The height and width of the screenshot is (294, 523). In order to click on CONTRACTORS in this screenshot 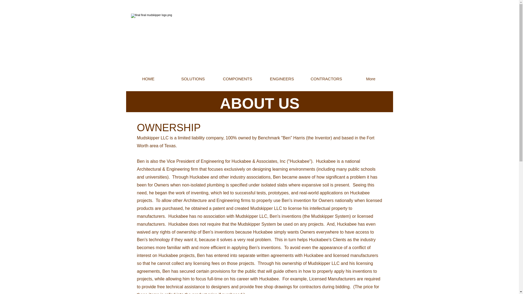, I will do `click(326, 79)`.